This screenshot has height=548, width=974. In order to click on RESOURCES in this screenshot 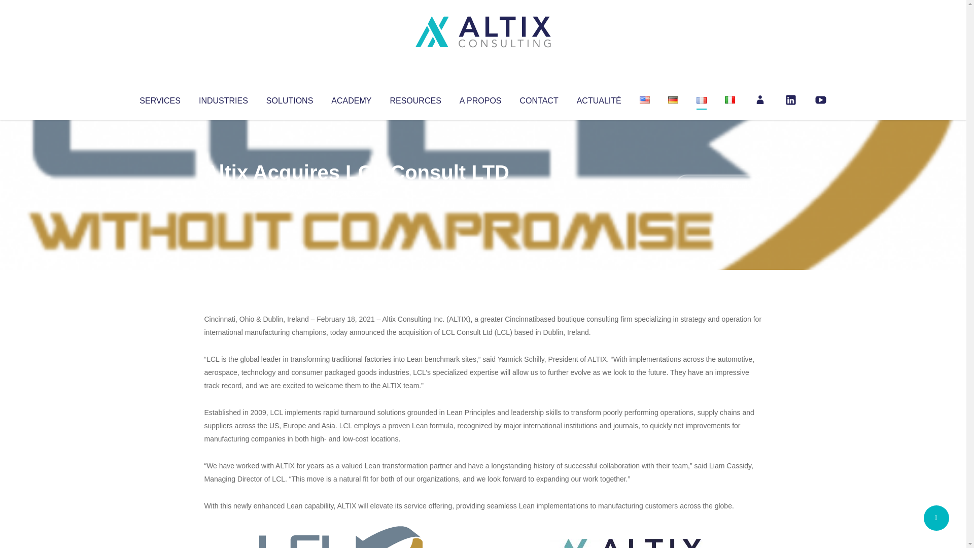, I will do `click(415, 98)`.